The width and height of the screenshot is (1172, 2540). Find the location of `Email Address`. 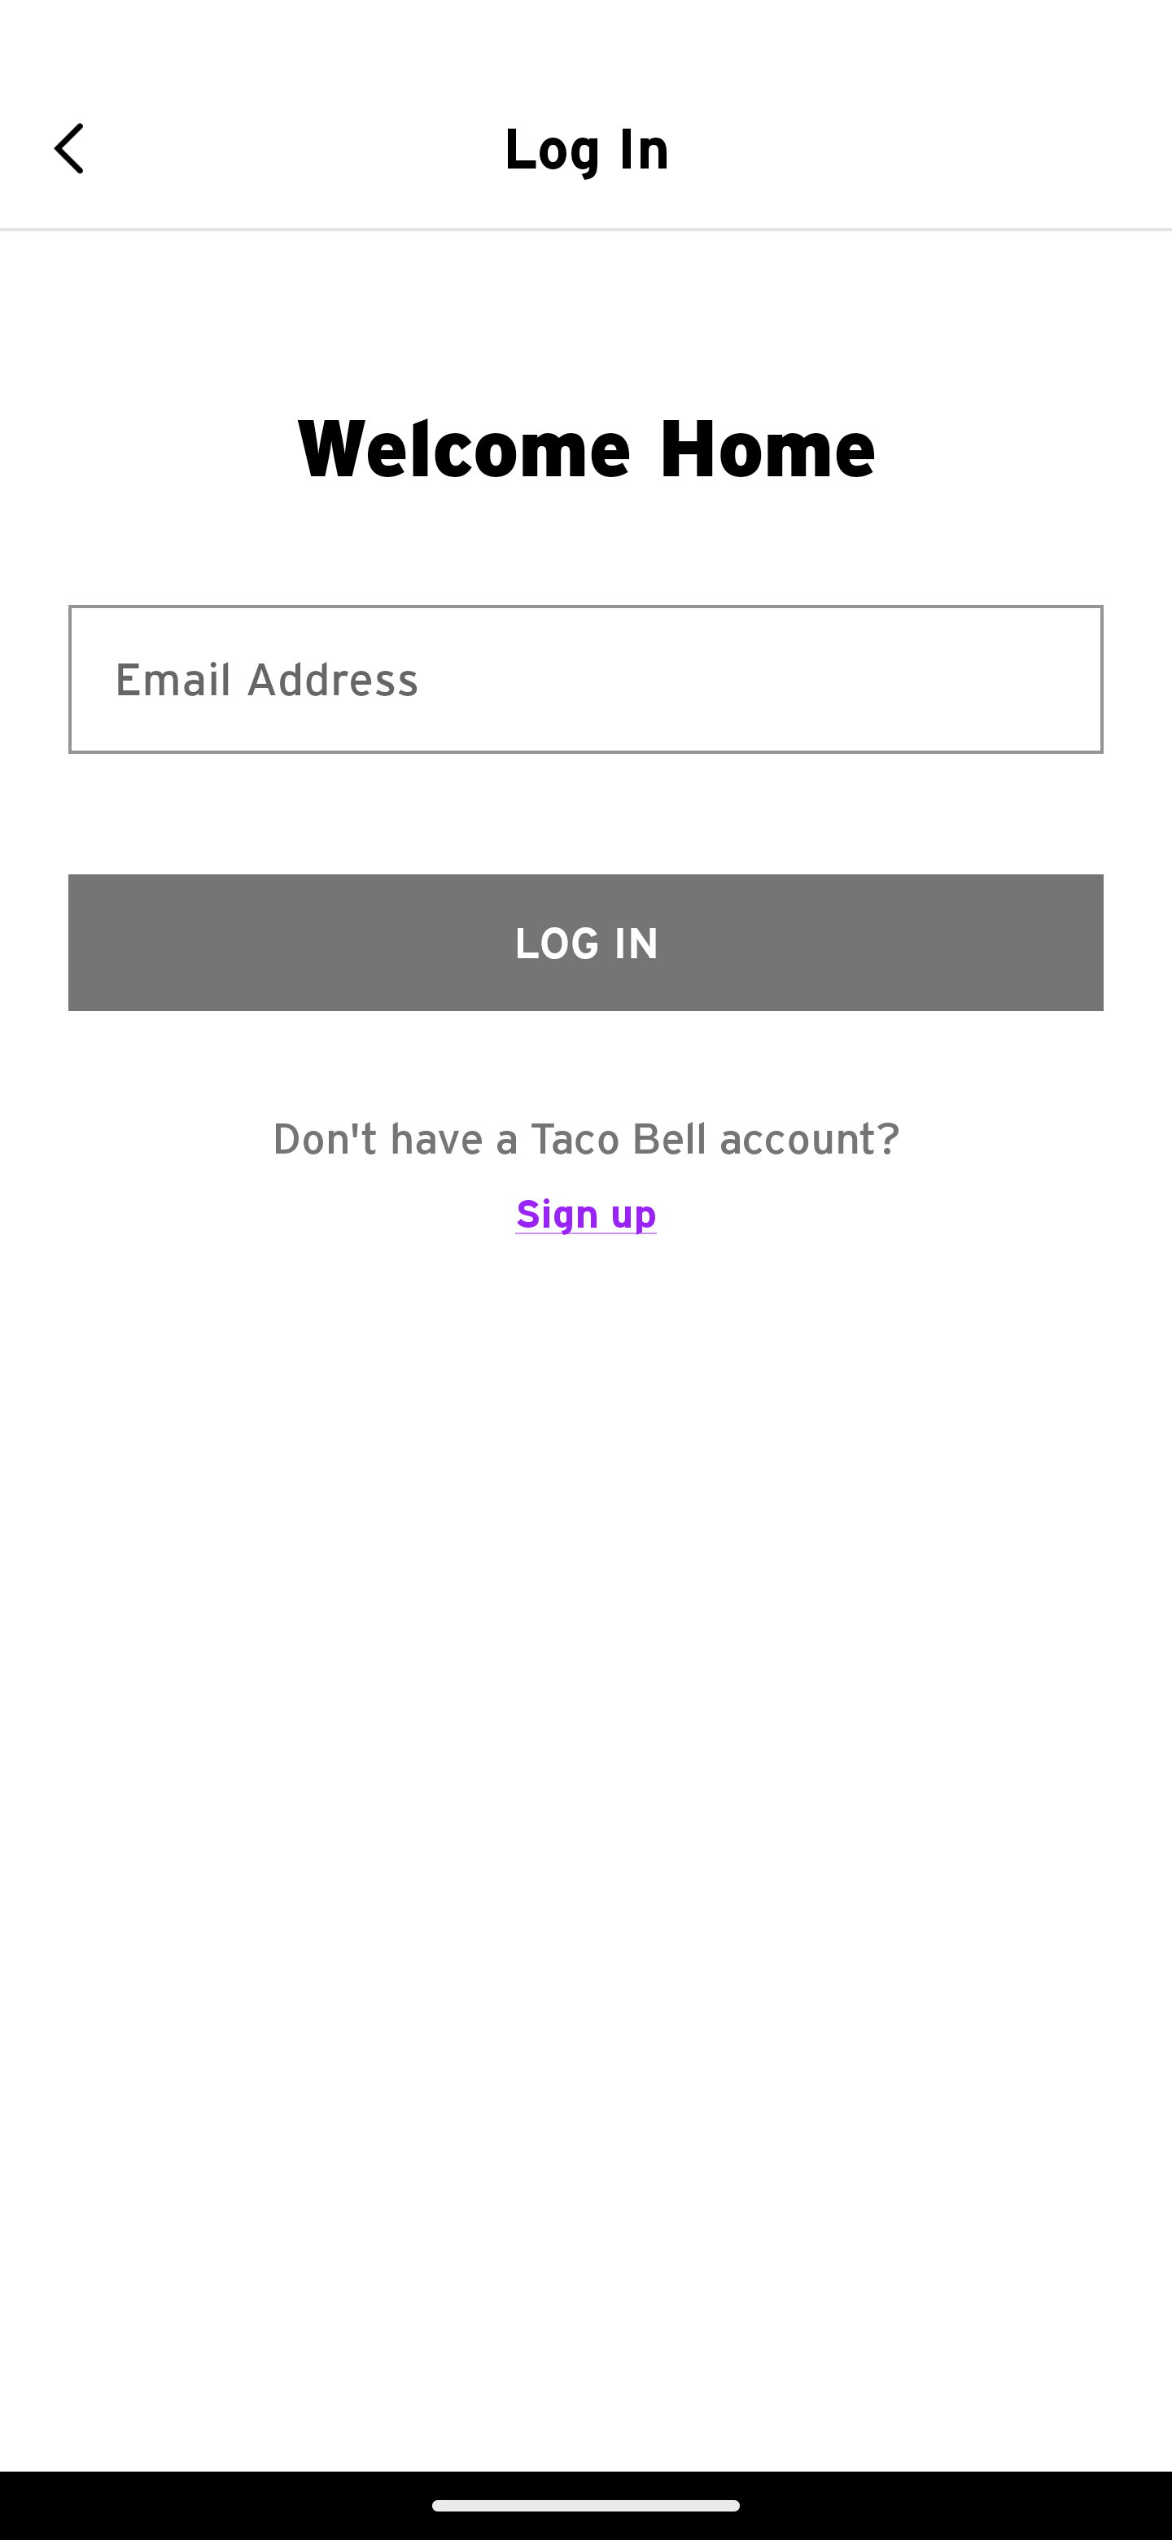

Email Address is located at coordinates (586, 679).